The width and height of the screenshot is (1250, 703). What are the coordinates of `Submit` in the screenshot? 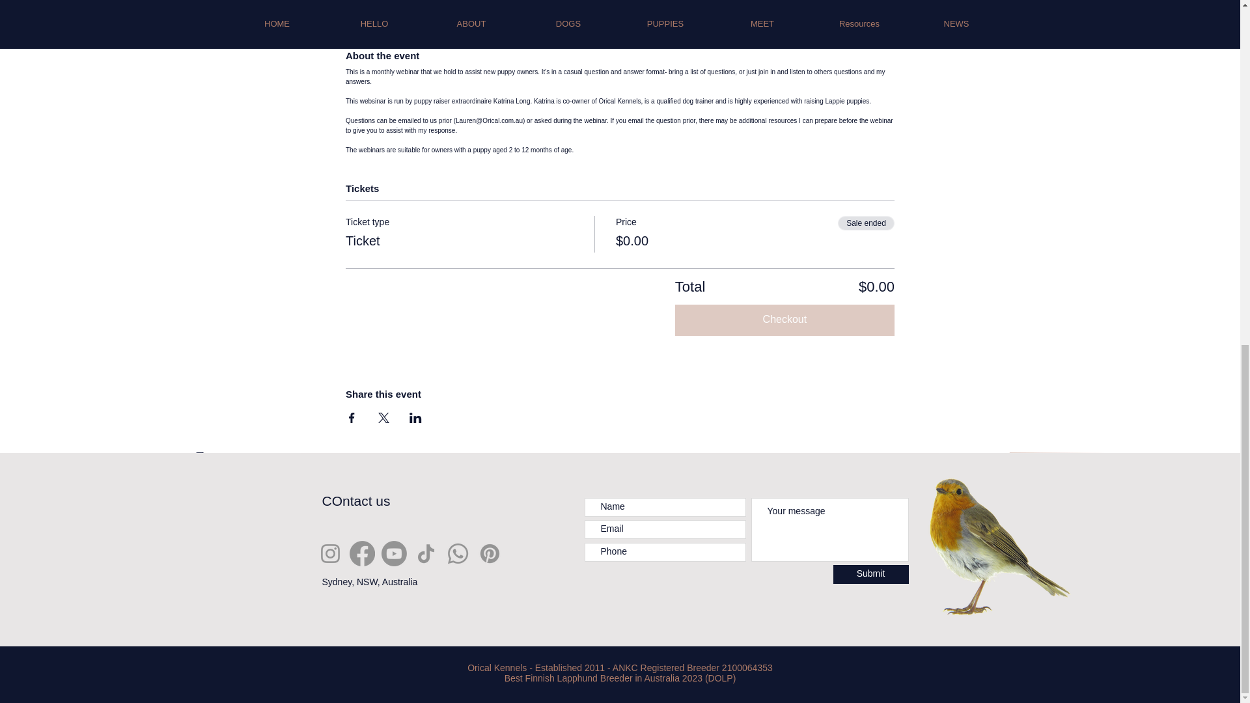 It's located at (871, 574).